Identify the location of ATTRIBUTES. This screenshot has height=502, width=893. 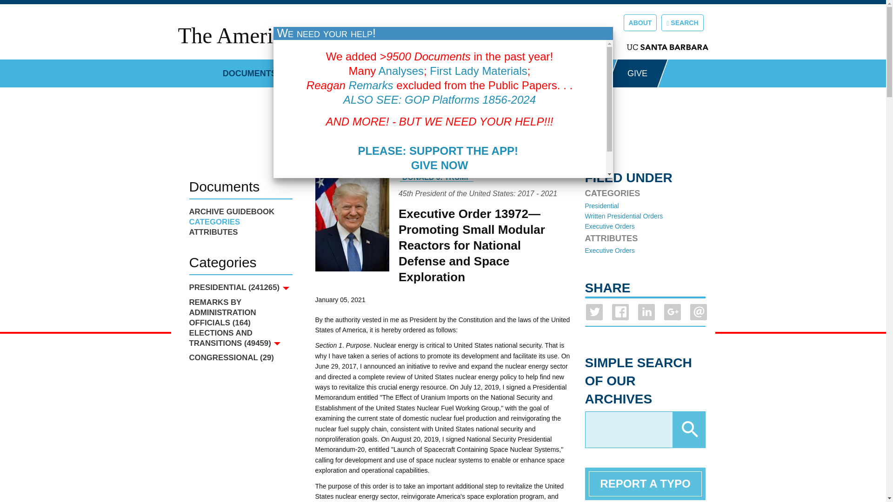
(240, 232).